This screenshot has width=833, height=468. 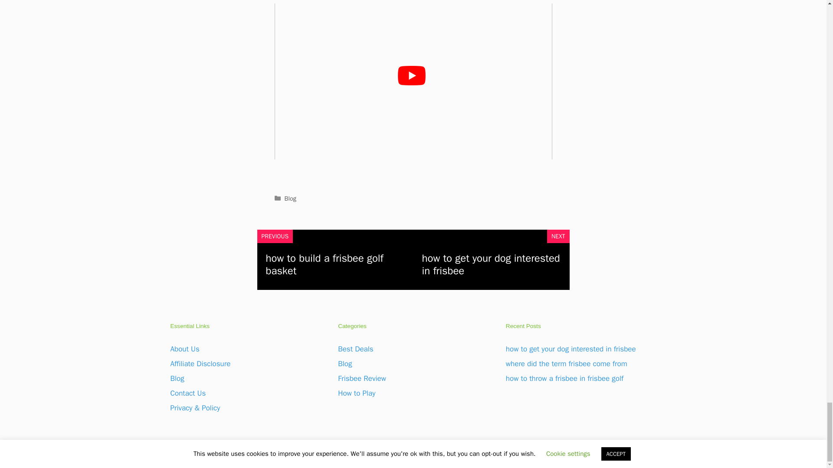 What do you see at coordinates (571, 349) in the screenshot?
I see `how to get your dog interested in frisbee` at bounding box center [571, 349].